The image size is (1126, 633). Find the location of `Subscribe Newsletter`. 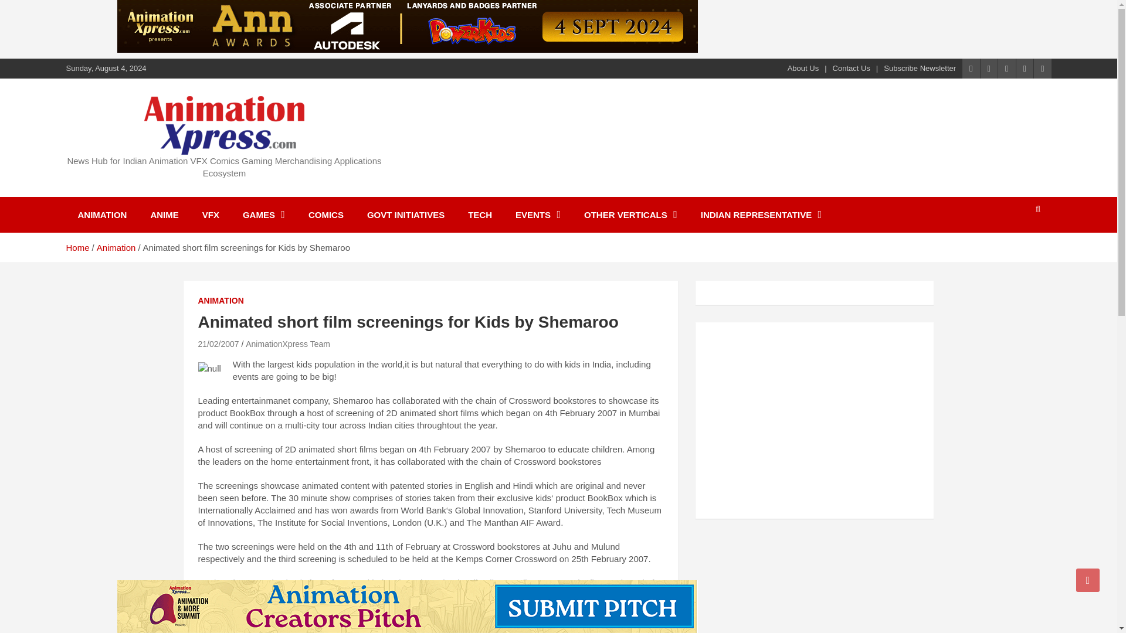

Subscribe Newsletter is located at coordinates (920, 69).